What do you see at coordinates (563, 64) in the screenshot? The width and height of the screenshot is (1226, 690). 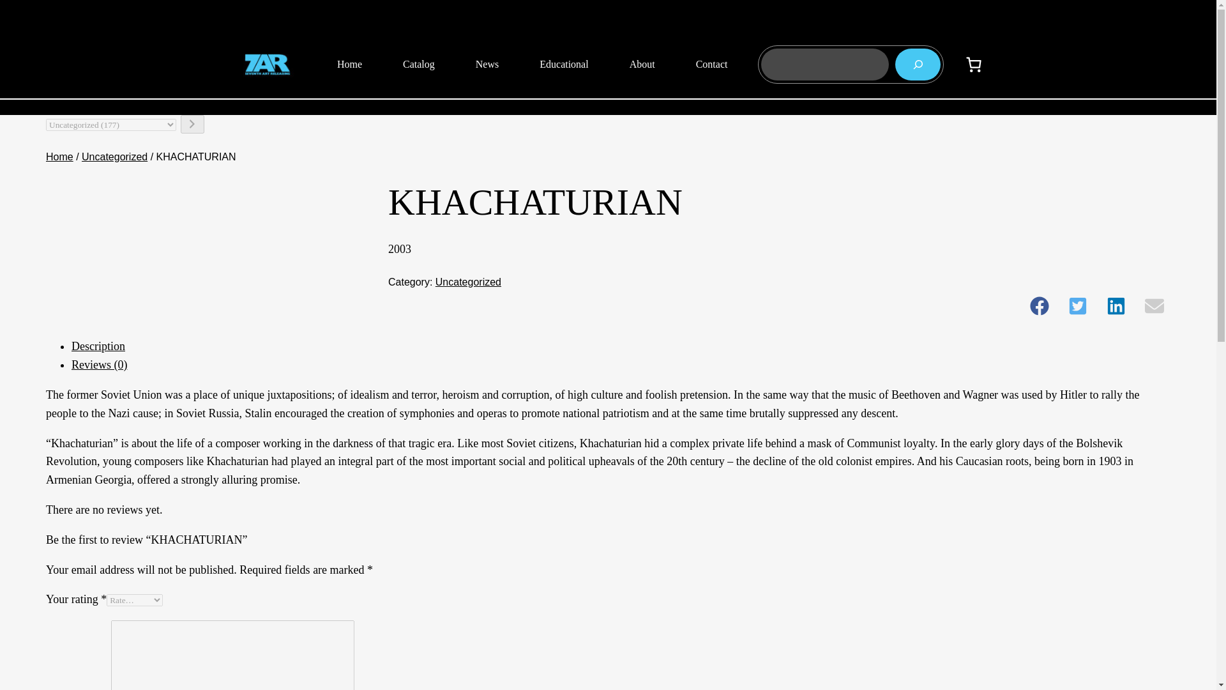 I see `Educational` at bounding box center [563, 64].